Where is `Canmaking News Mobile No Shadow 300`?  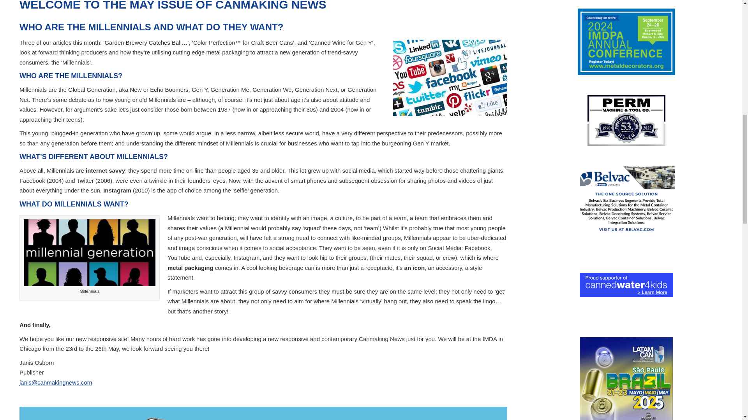
Canmaking News Mobile No Shadow 300 is located at coordinates (139, 417).